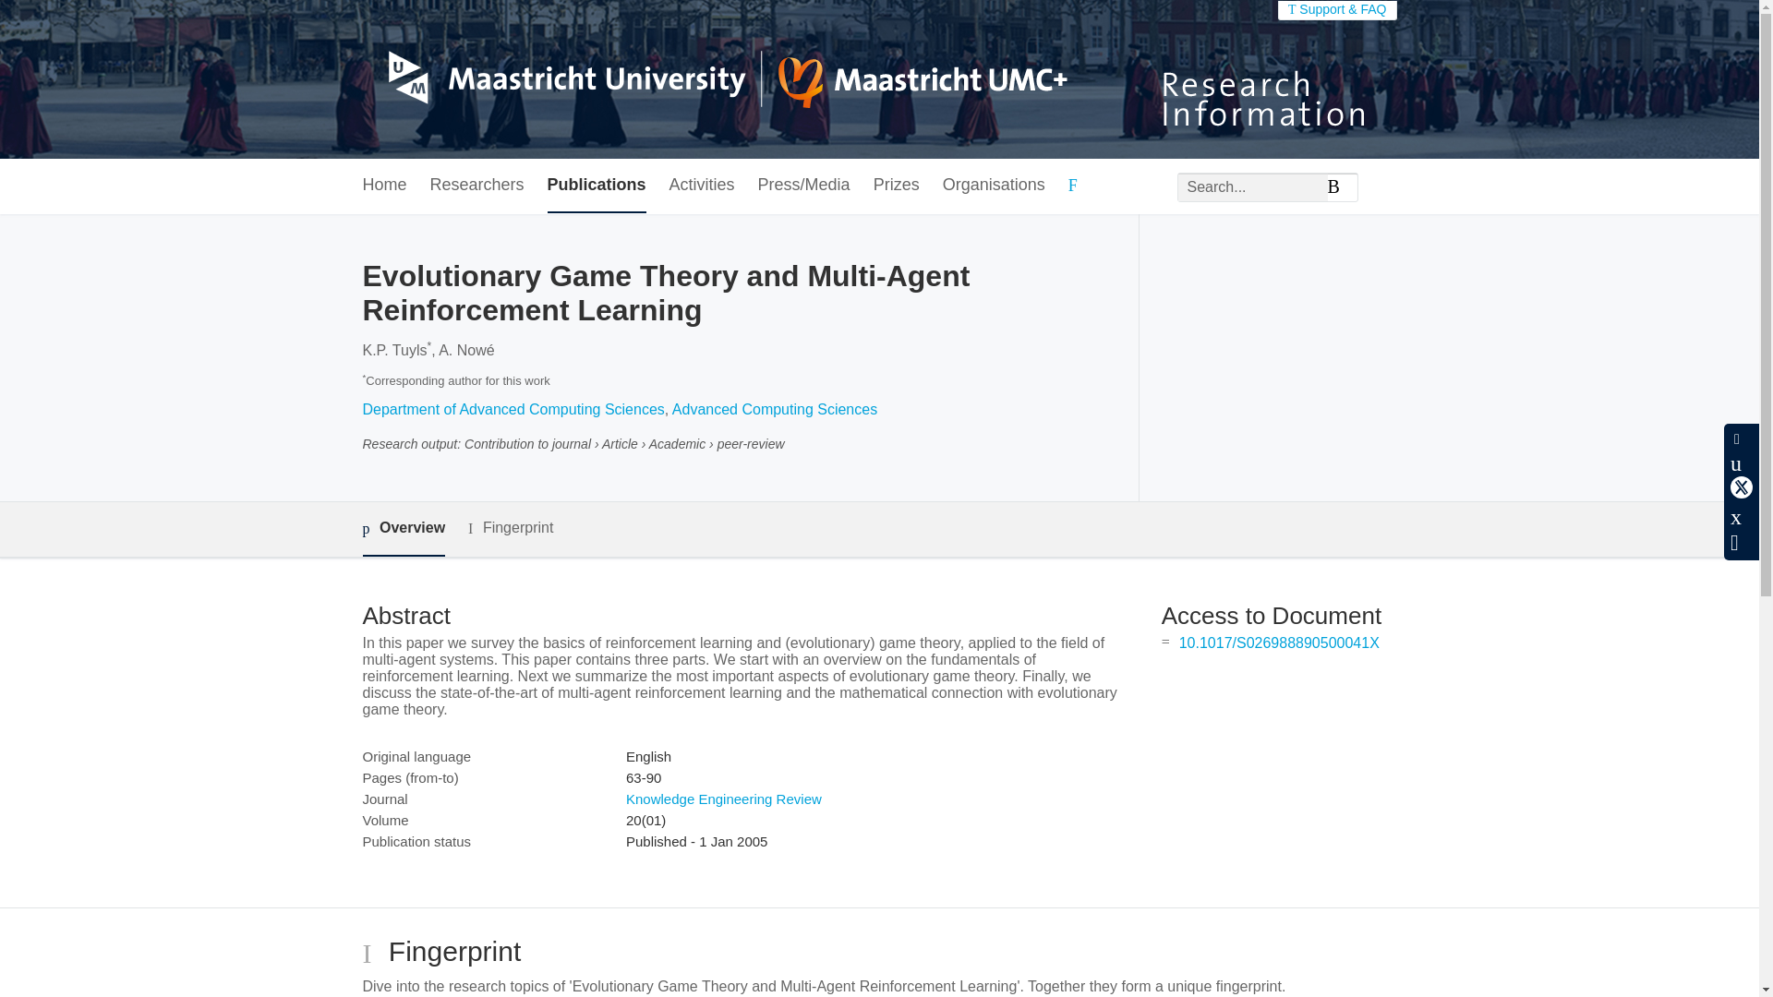 The height and width of the screenshot is (997, 1773). I want to click on Knowledge Engineering Review, so click(724, 799).